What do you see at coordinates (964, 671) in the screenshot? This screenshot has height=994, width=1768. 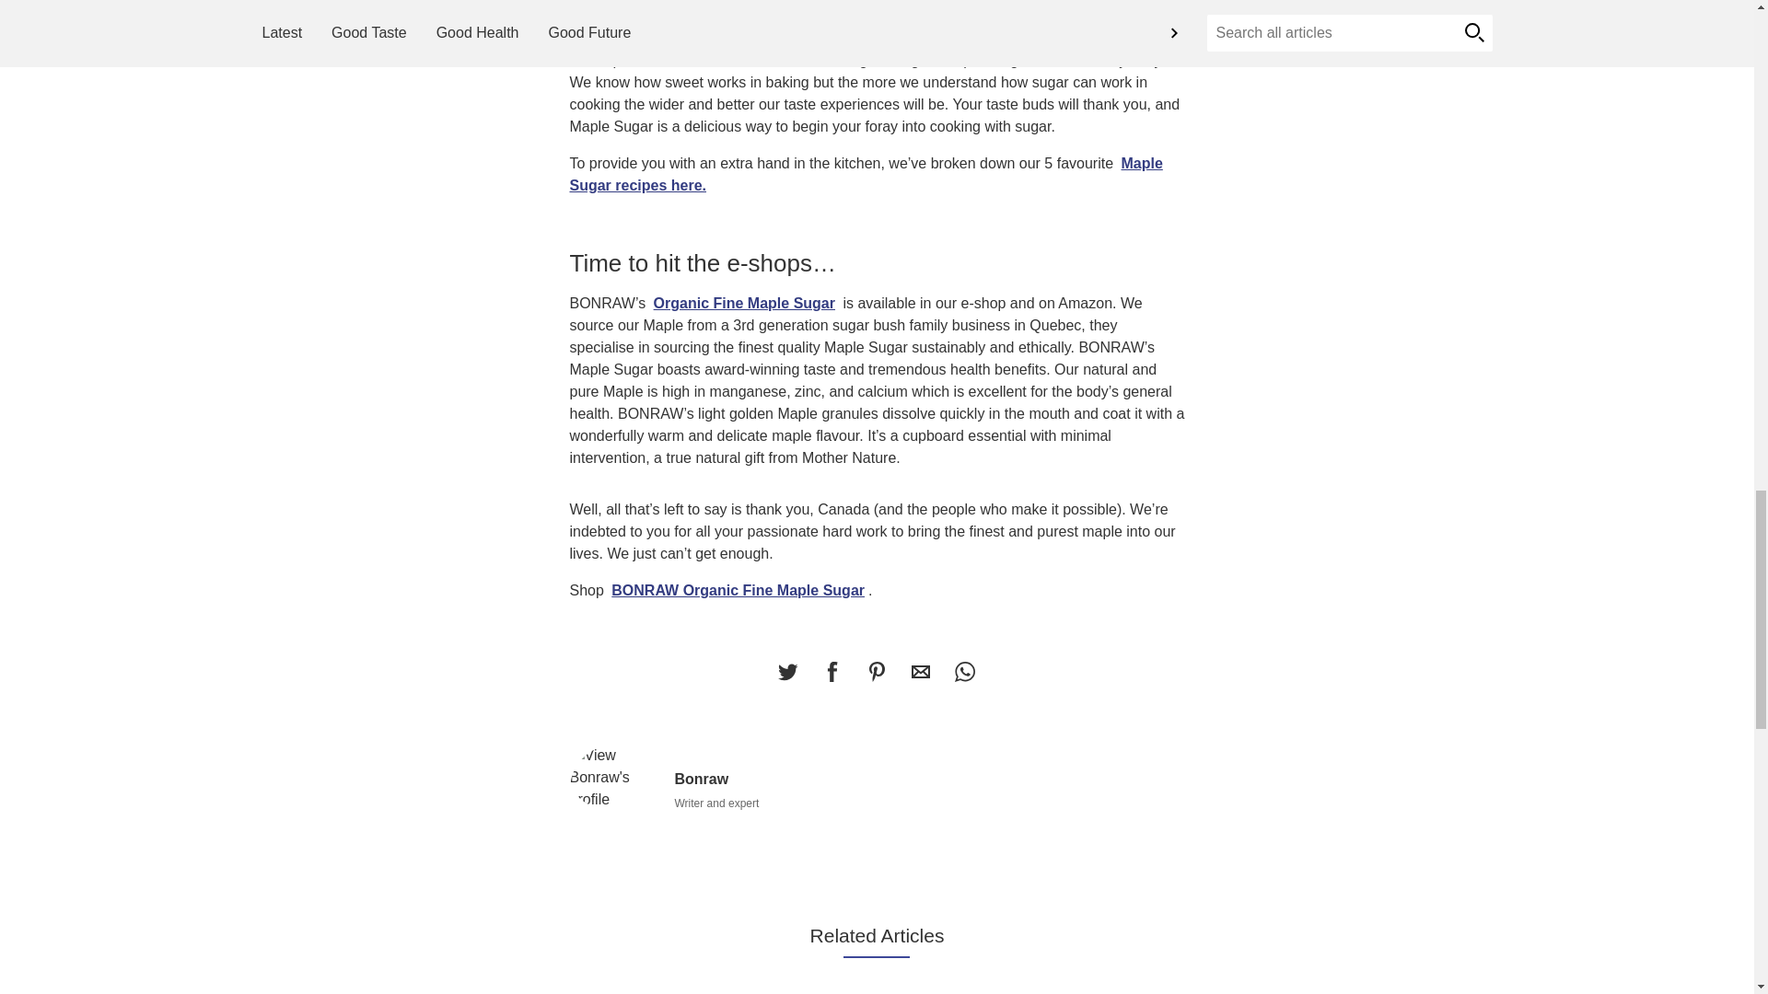 I see `Share this on WhatsApp` at bounding box center [964, 671].